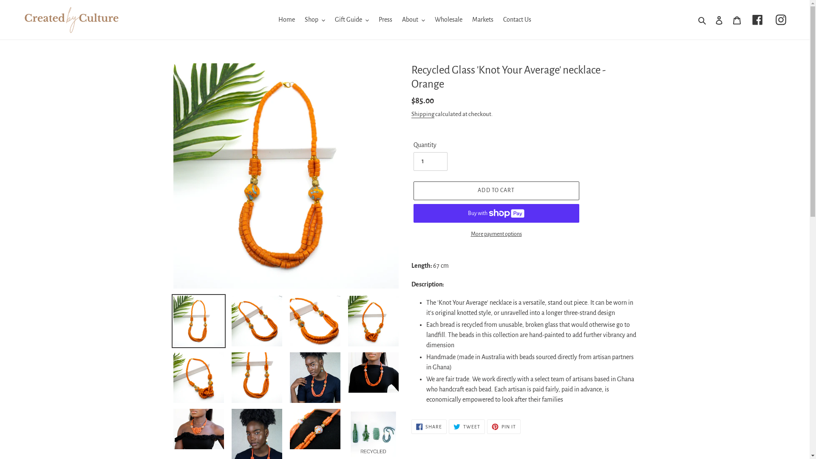 The height and width of the screenshot is (459, 816). What do you see at coordinates (719, 20) in the screenshot?
I see `Log in` at bounding box center [719, 20].